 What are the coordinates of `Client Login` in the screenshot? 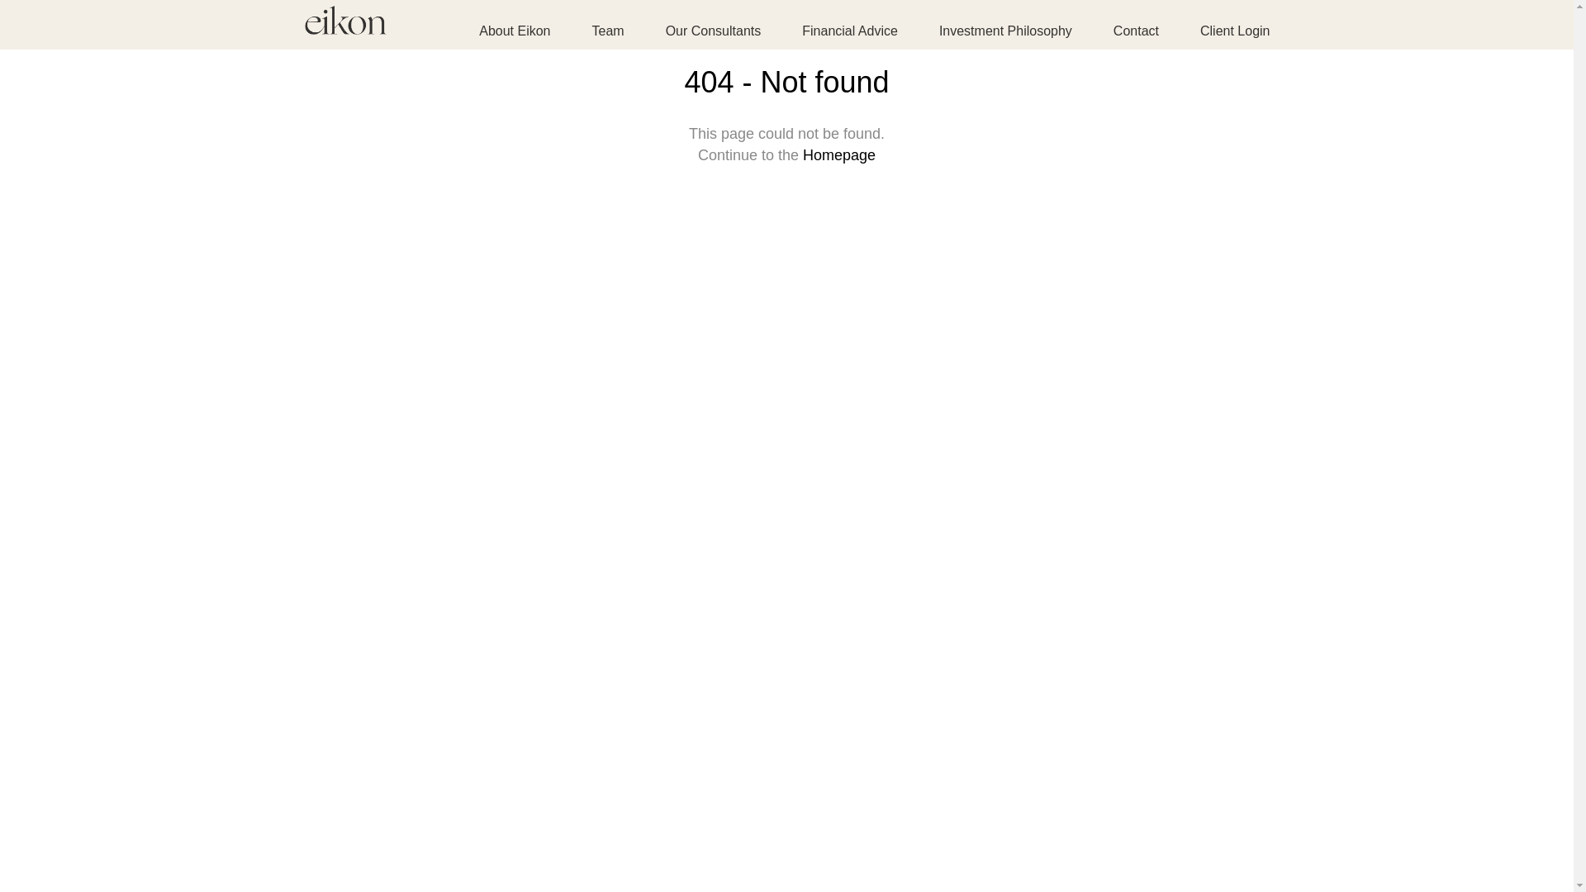 It's located at (1225, 31).